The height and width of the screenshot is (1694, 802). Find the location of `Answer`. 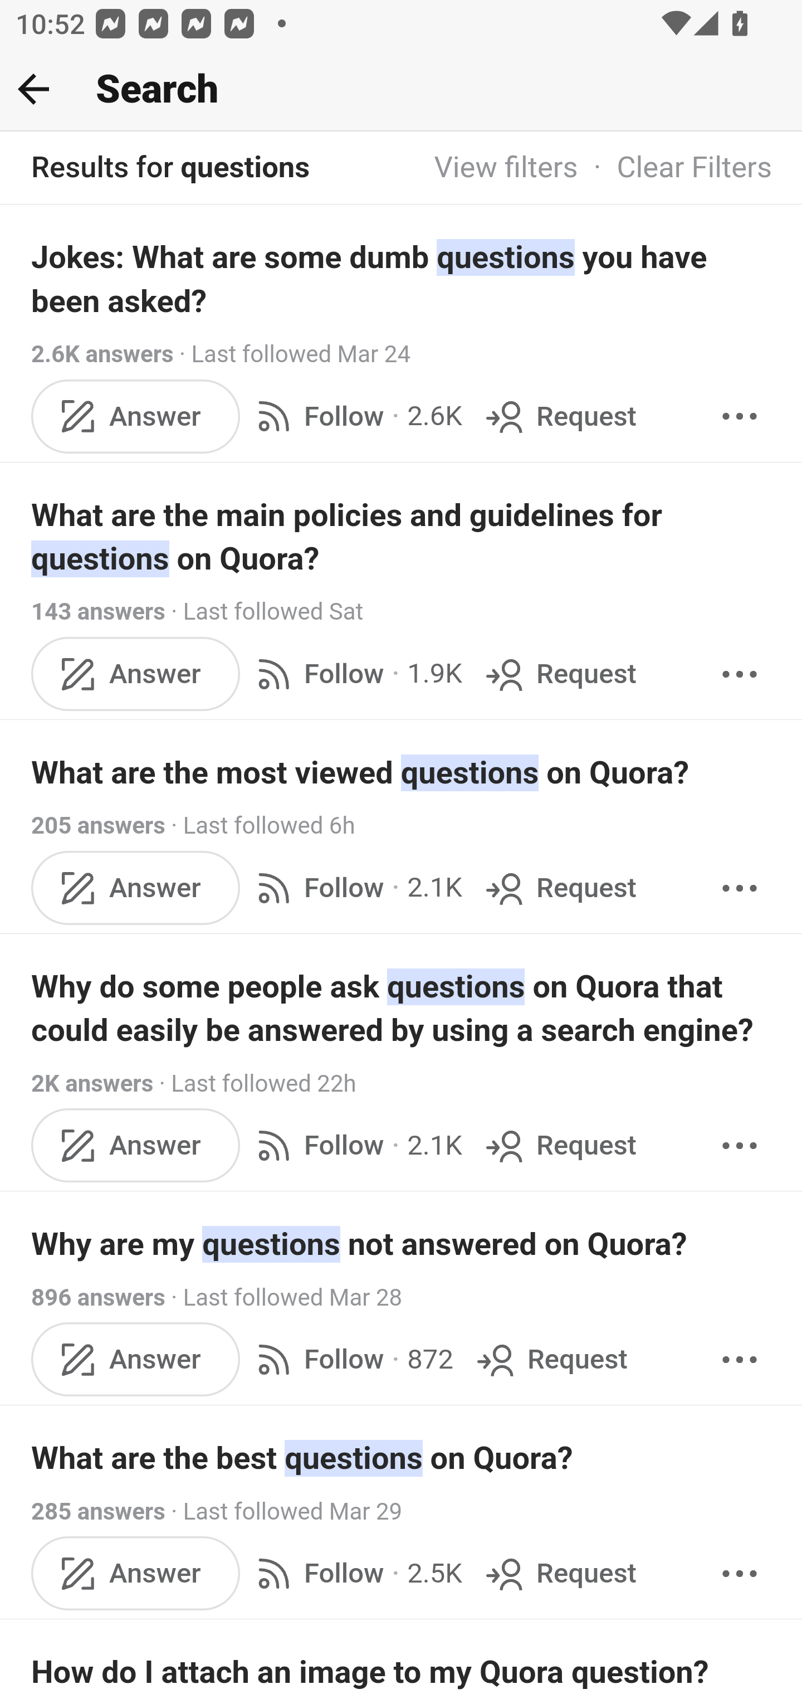

Answer is located at coordinates (136, 887).